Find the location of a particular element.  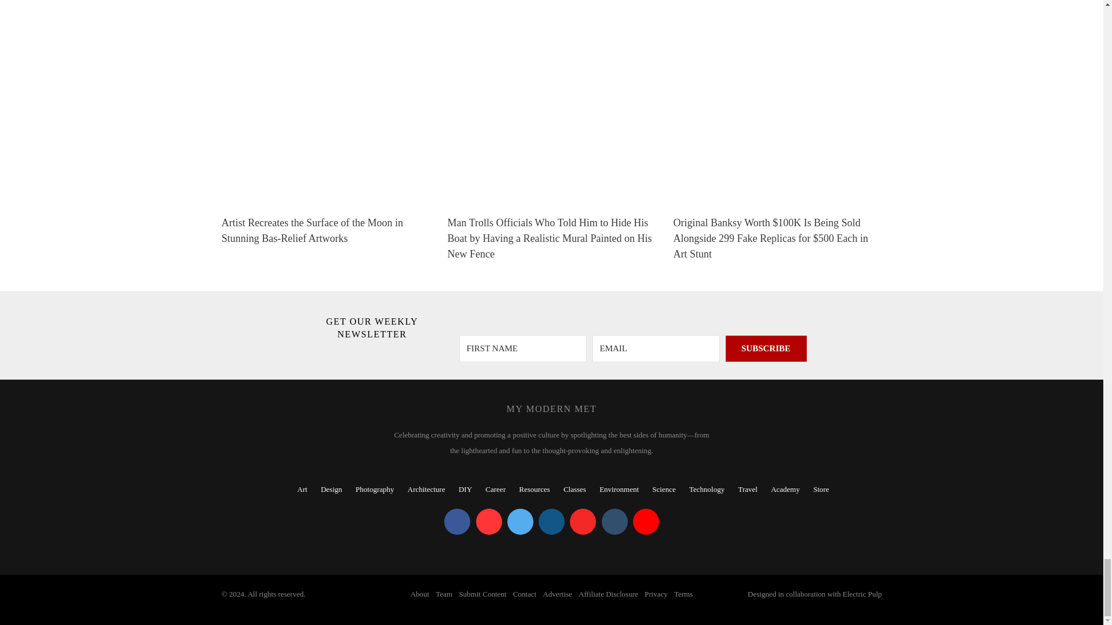

My Modern Met on Facebook is located at coordinates (457, 522).